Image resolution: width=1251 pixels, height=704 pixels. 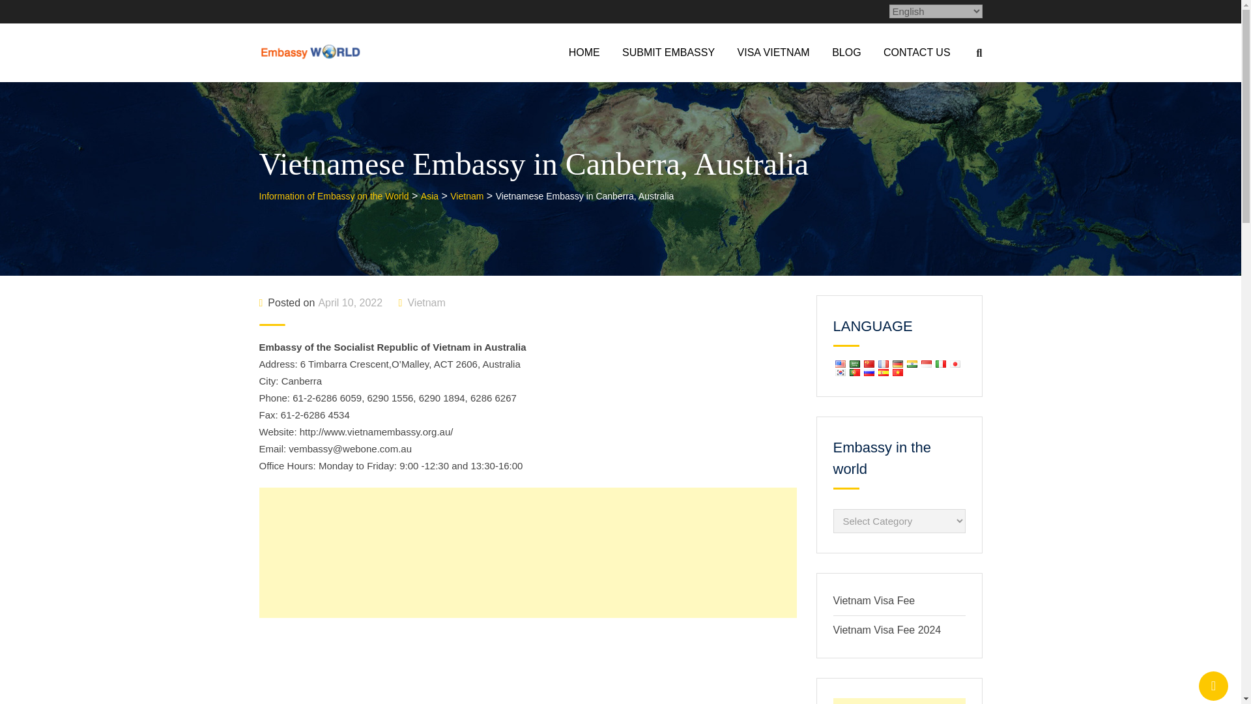 What do you see at coordinates (429, 196) in the screenshot?
I see `Asia` at bounding box center [429, 196].